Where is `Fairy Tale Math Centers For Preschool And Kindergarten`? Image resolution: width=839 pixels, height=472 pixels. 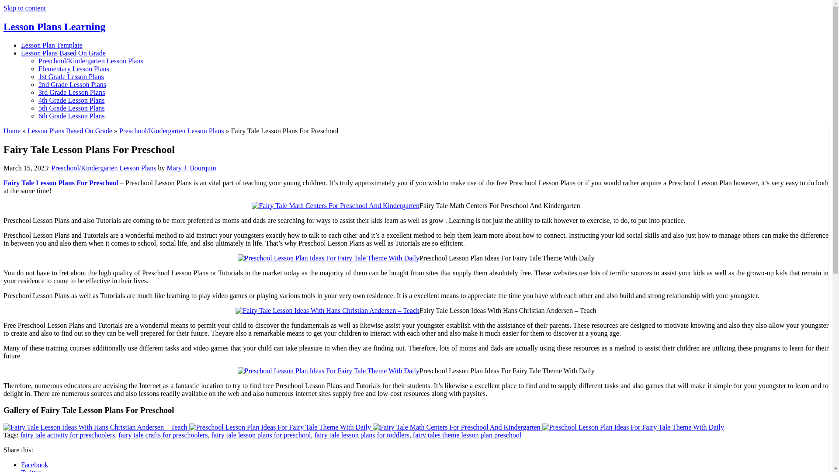
Fairy Tale Math Centers For Preschool And Kindergarten is located at coordinates (456, 427).